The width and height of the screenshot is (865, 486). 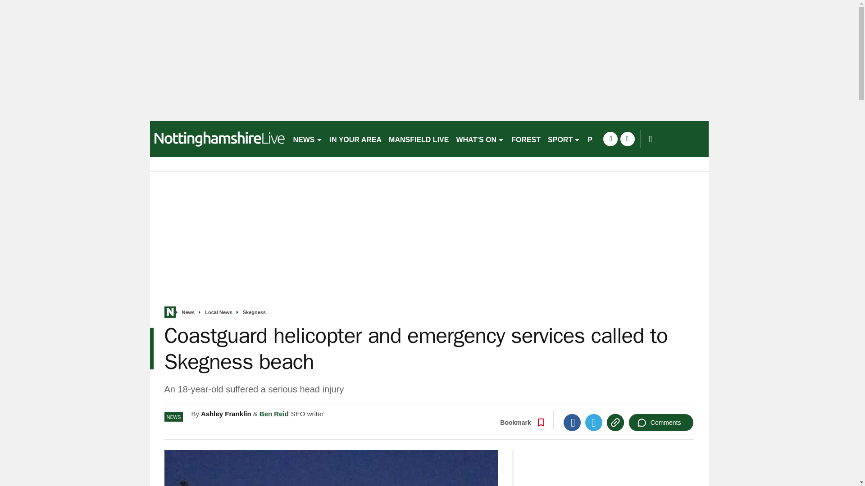 I want to click on MANSFIELD LIVE, so click(x=419, y=139).